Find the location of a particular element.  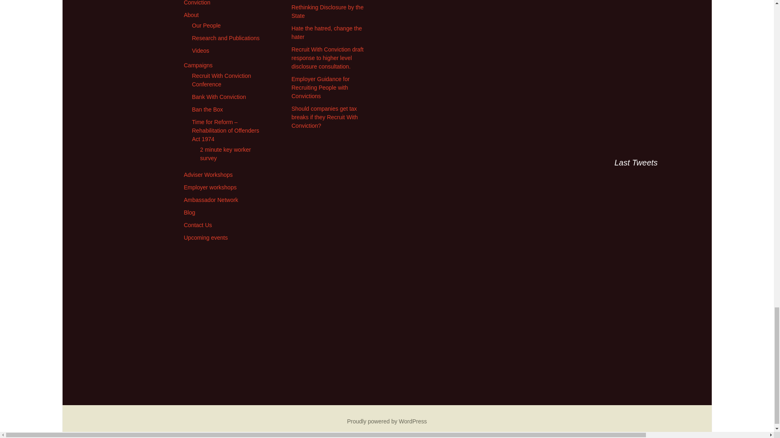

Our People is located at coordinates (206, 26).